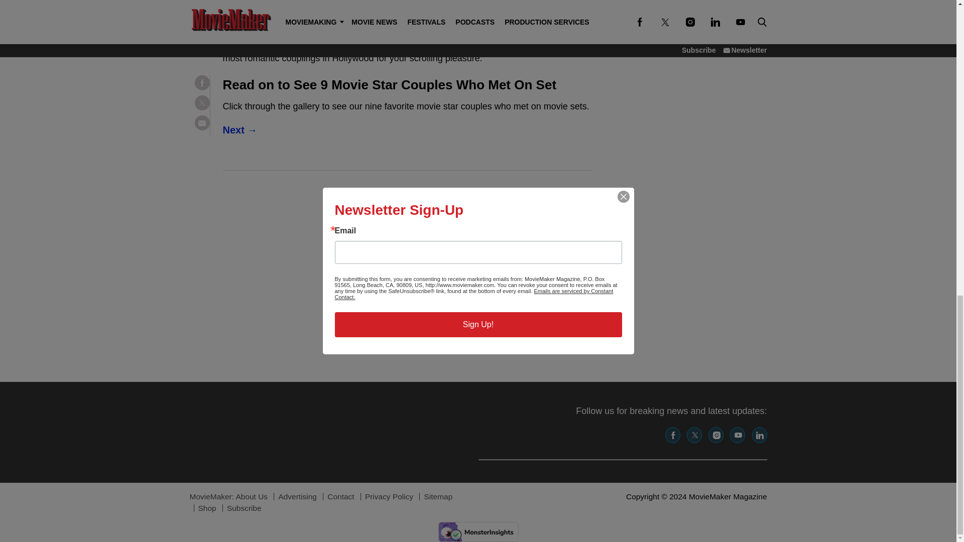 The height and width of the screenshot is (542, 964). Describe the element at coordinates (297, 496) in the screenshot. I see `Advertising` at that location.